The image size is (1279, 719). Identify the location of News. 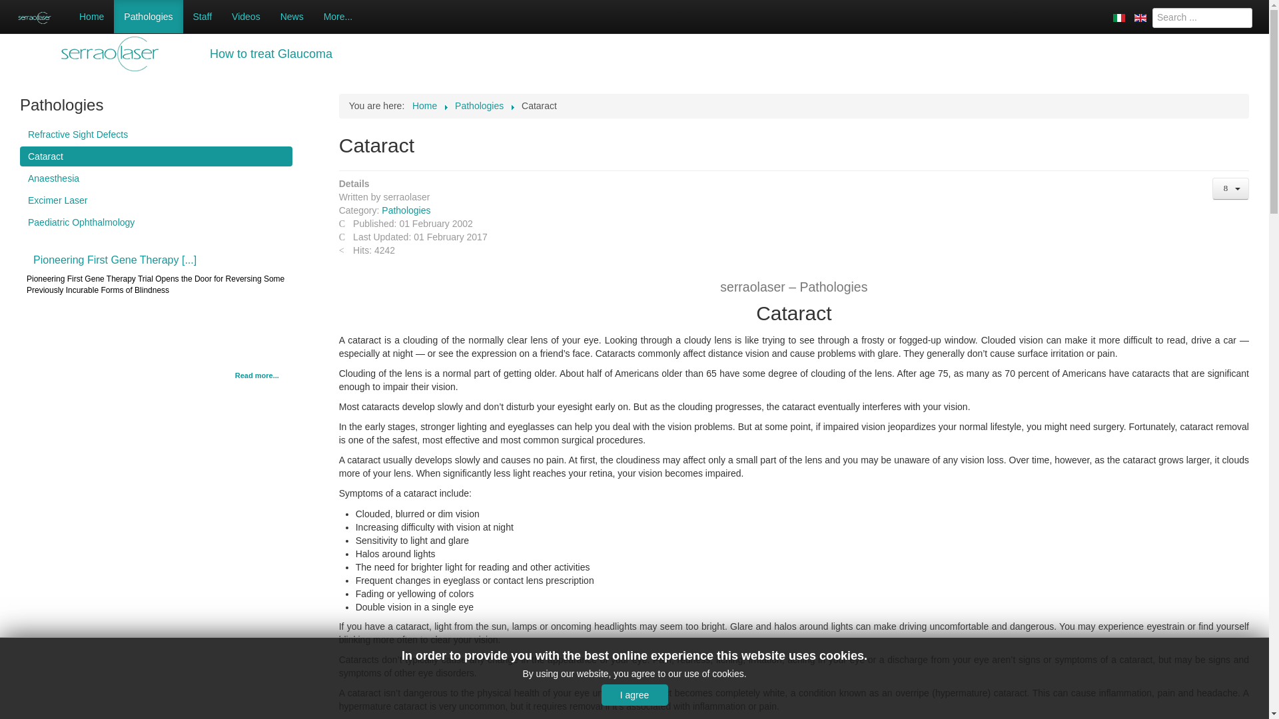
(292, 16).